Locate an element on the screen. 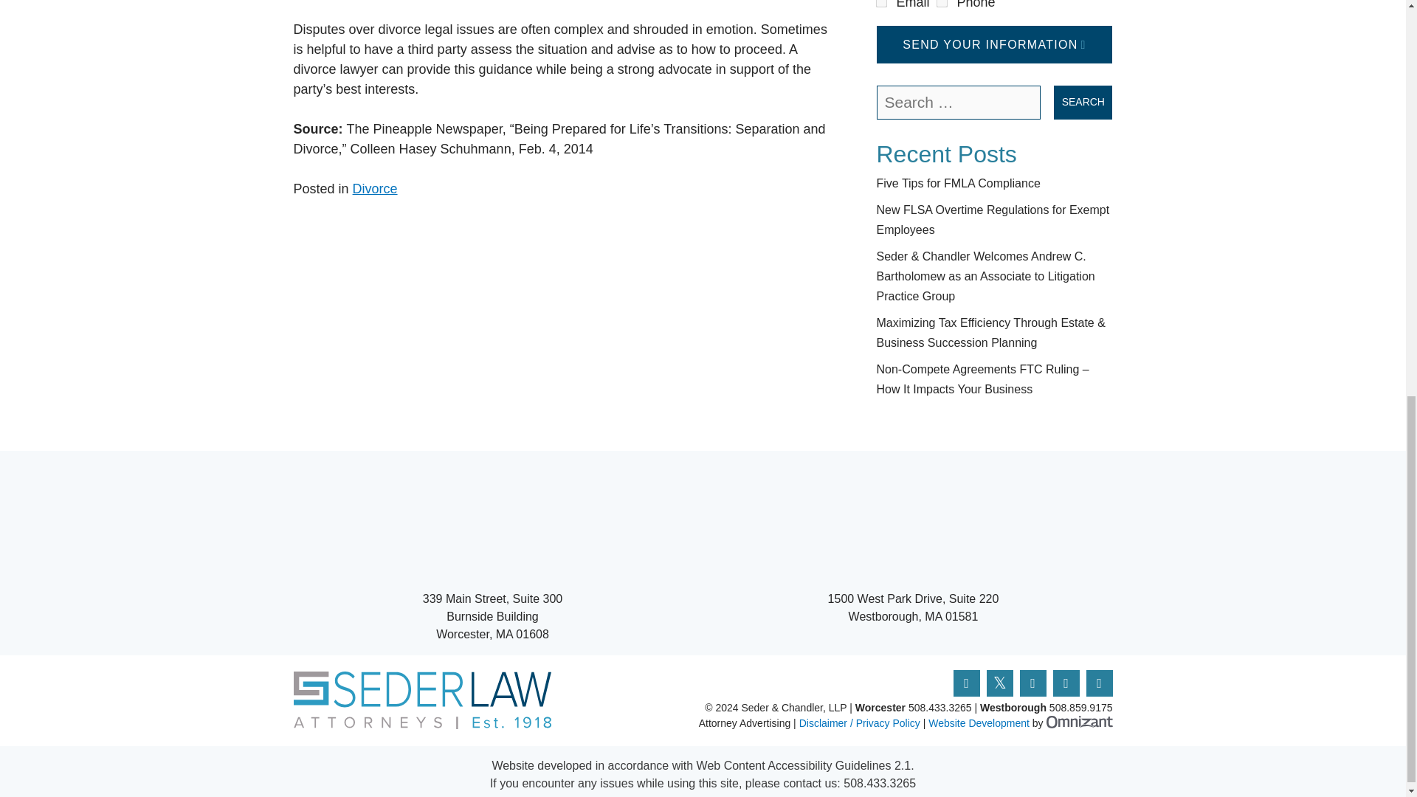 This screenshot has width=1417, height=797. Email is located at coordinates (880, 2).